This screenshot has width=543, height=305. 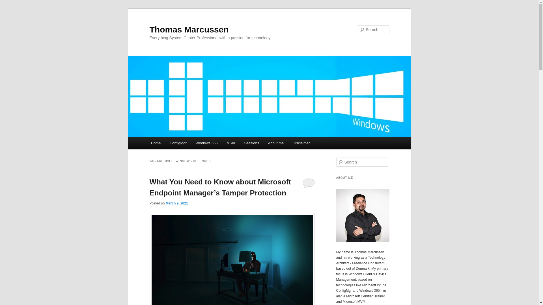 What do you see at coordinates (301, 143) in the screenshot?
I see `Disclaimer` at bounding box center [301, 143].